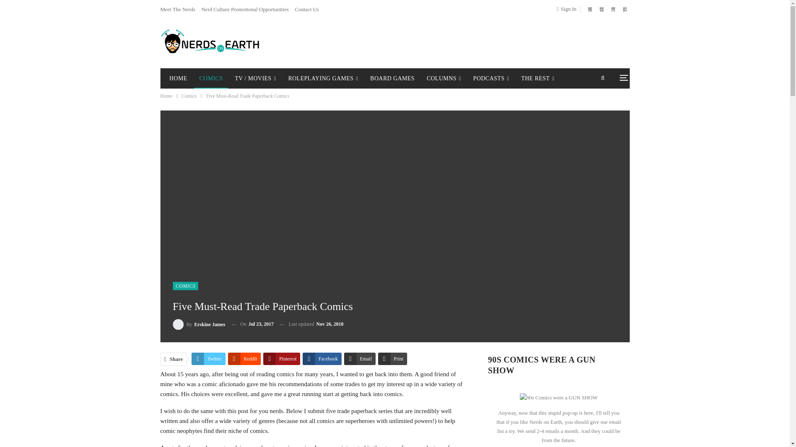 The width and height of the screenshot is (796, 447). What do you see at coordinates (392, 79) in the screenshot?
I see `BOARD GAMES` at bounding box center [392, 79].